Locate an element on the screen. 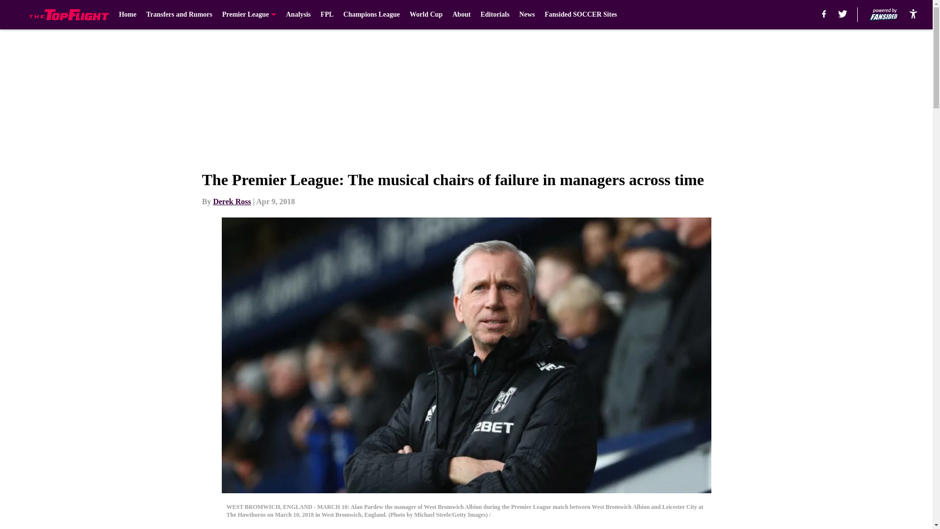 This screenshot has width=940, height=529. Analysis is located at coordinates (298, 15).